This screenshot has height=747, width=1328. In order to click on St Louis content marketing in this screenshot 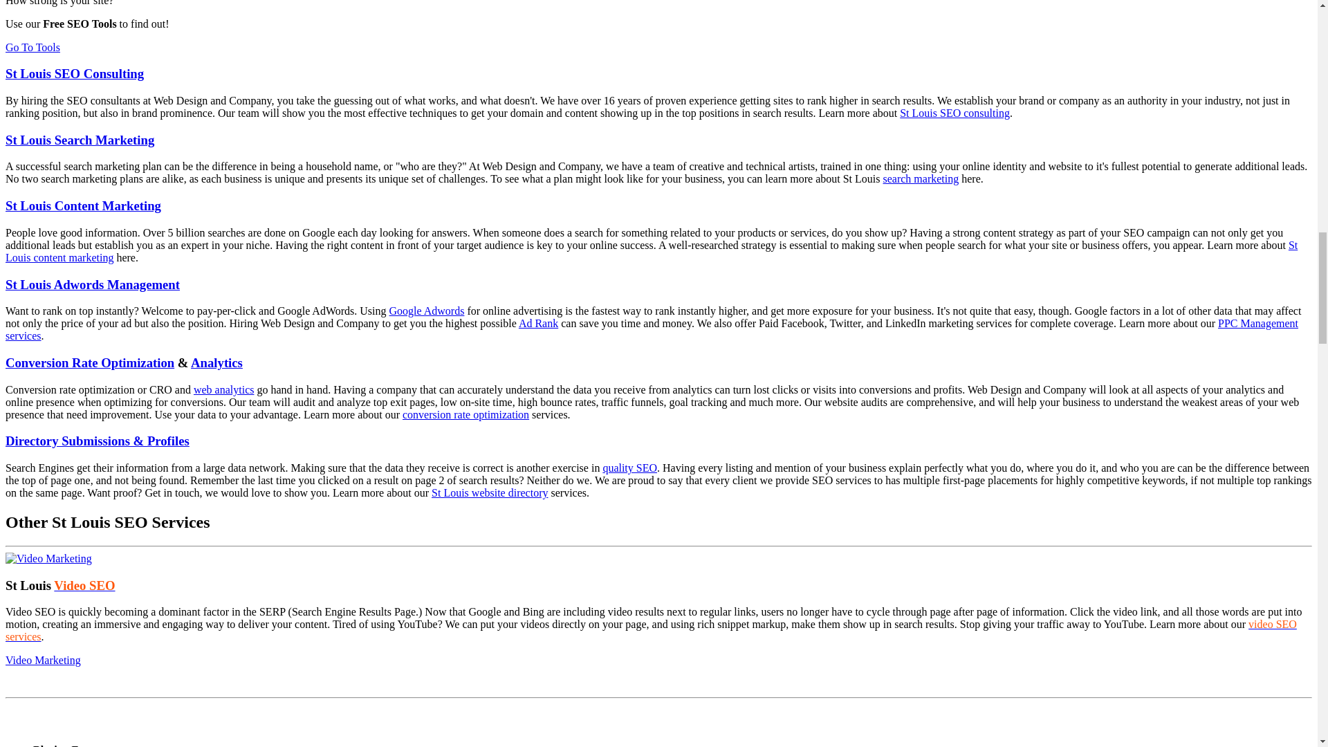, I will do `click(651, 251)`.